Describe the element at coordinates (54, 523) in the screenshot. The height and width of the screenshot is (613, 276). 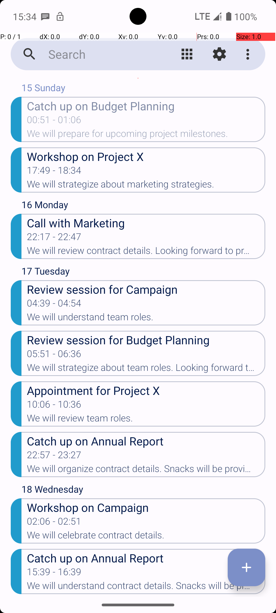
I see `02:06 - 02:51` at that location.